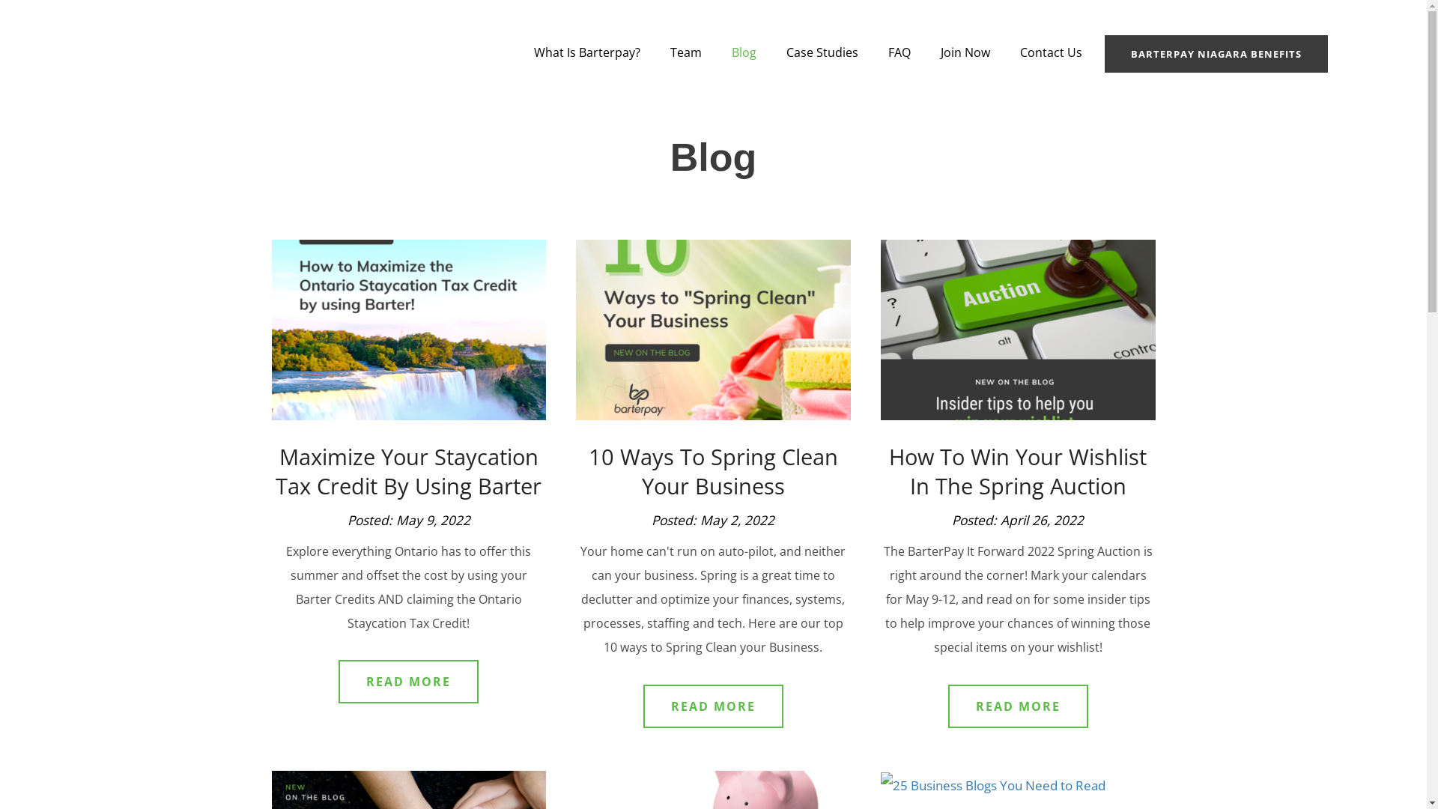  I want to click on 10 Ways To Spring Clean Your Business, so click(713, 460).